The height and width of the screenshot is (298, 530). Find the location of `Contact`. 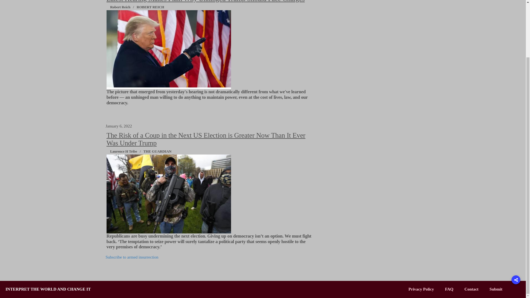

Contact is located at coordinates (471, 289).